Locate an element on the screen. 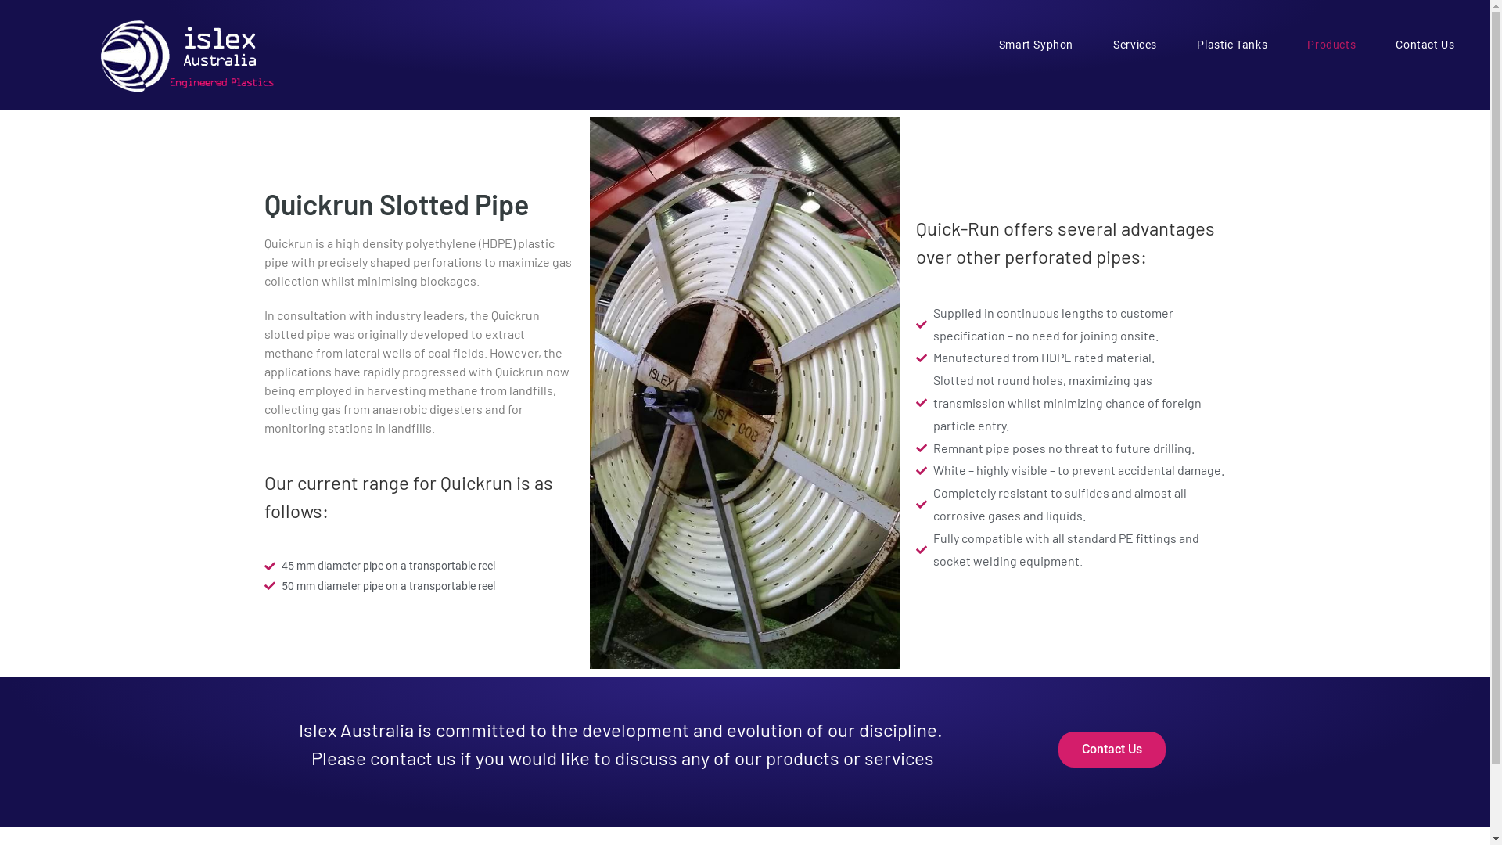 This screenshot has height=845, width=1502. Contact Us is located at coordinates (1112, 750).